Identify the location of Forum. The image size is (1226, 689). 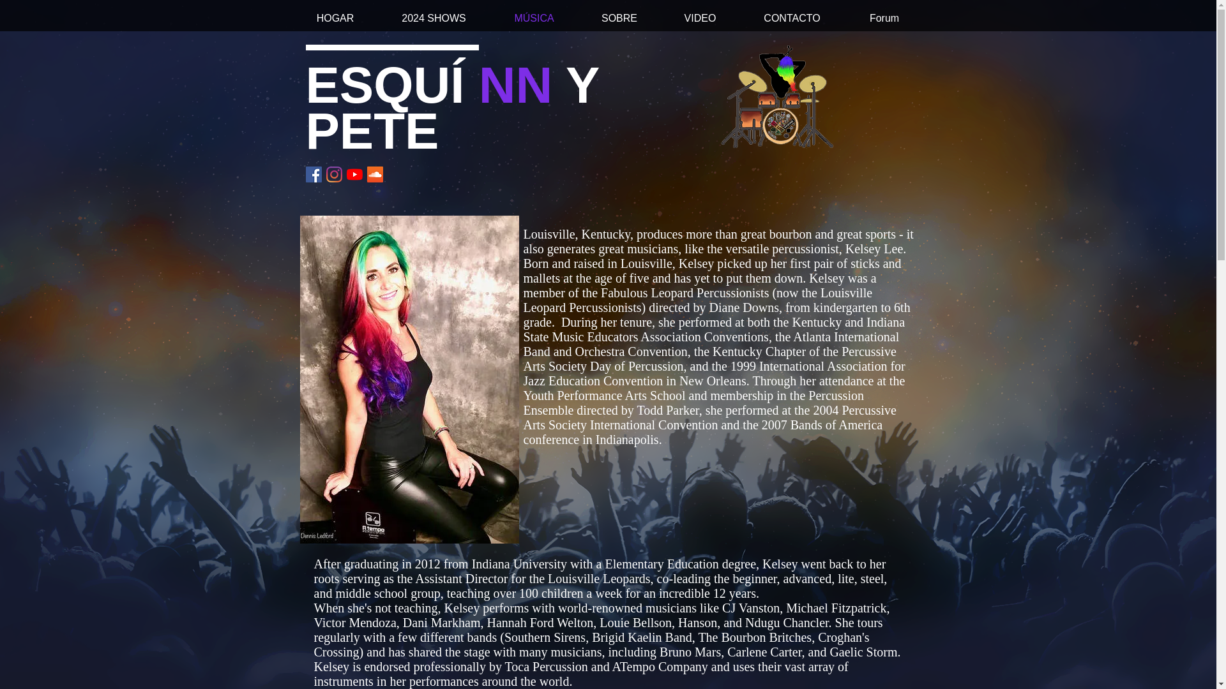
(884, 19).